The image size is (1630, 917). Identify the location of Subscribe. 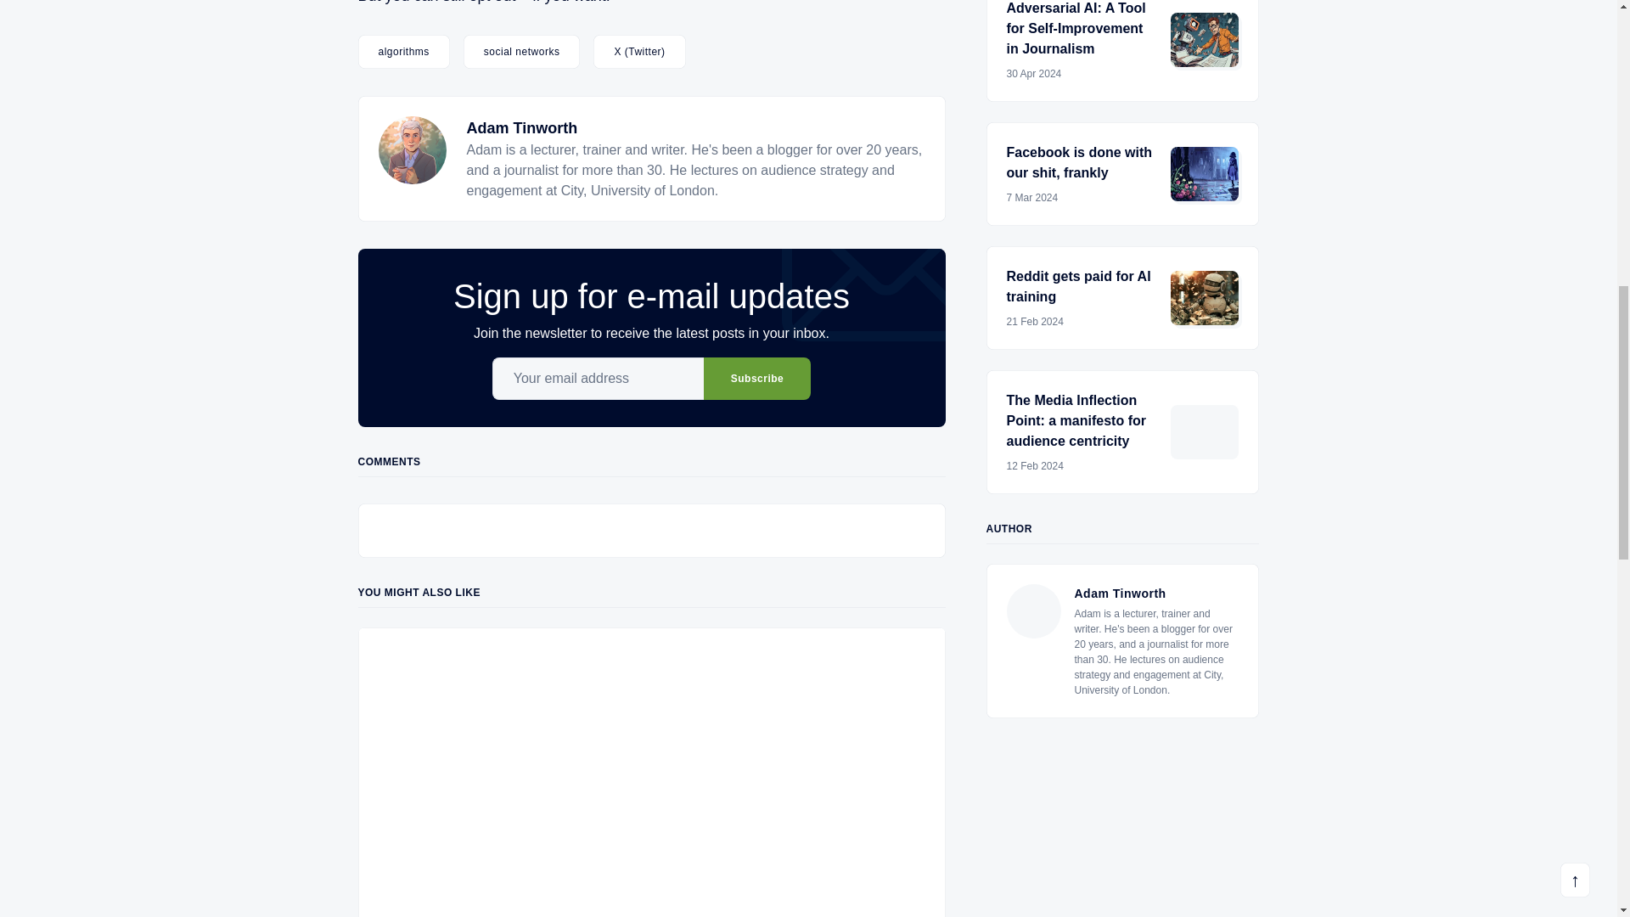
(757, 379).